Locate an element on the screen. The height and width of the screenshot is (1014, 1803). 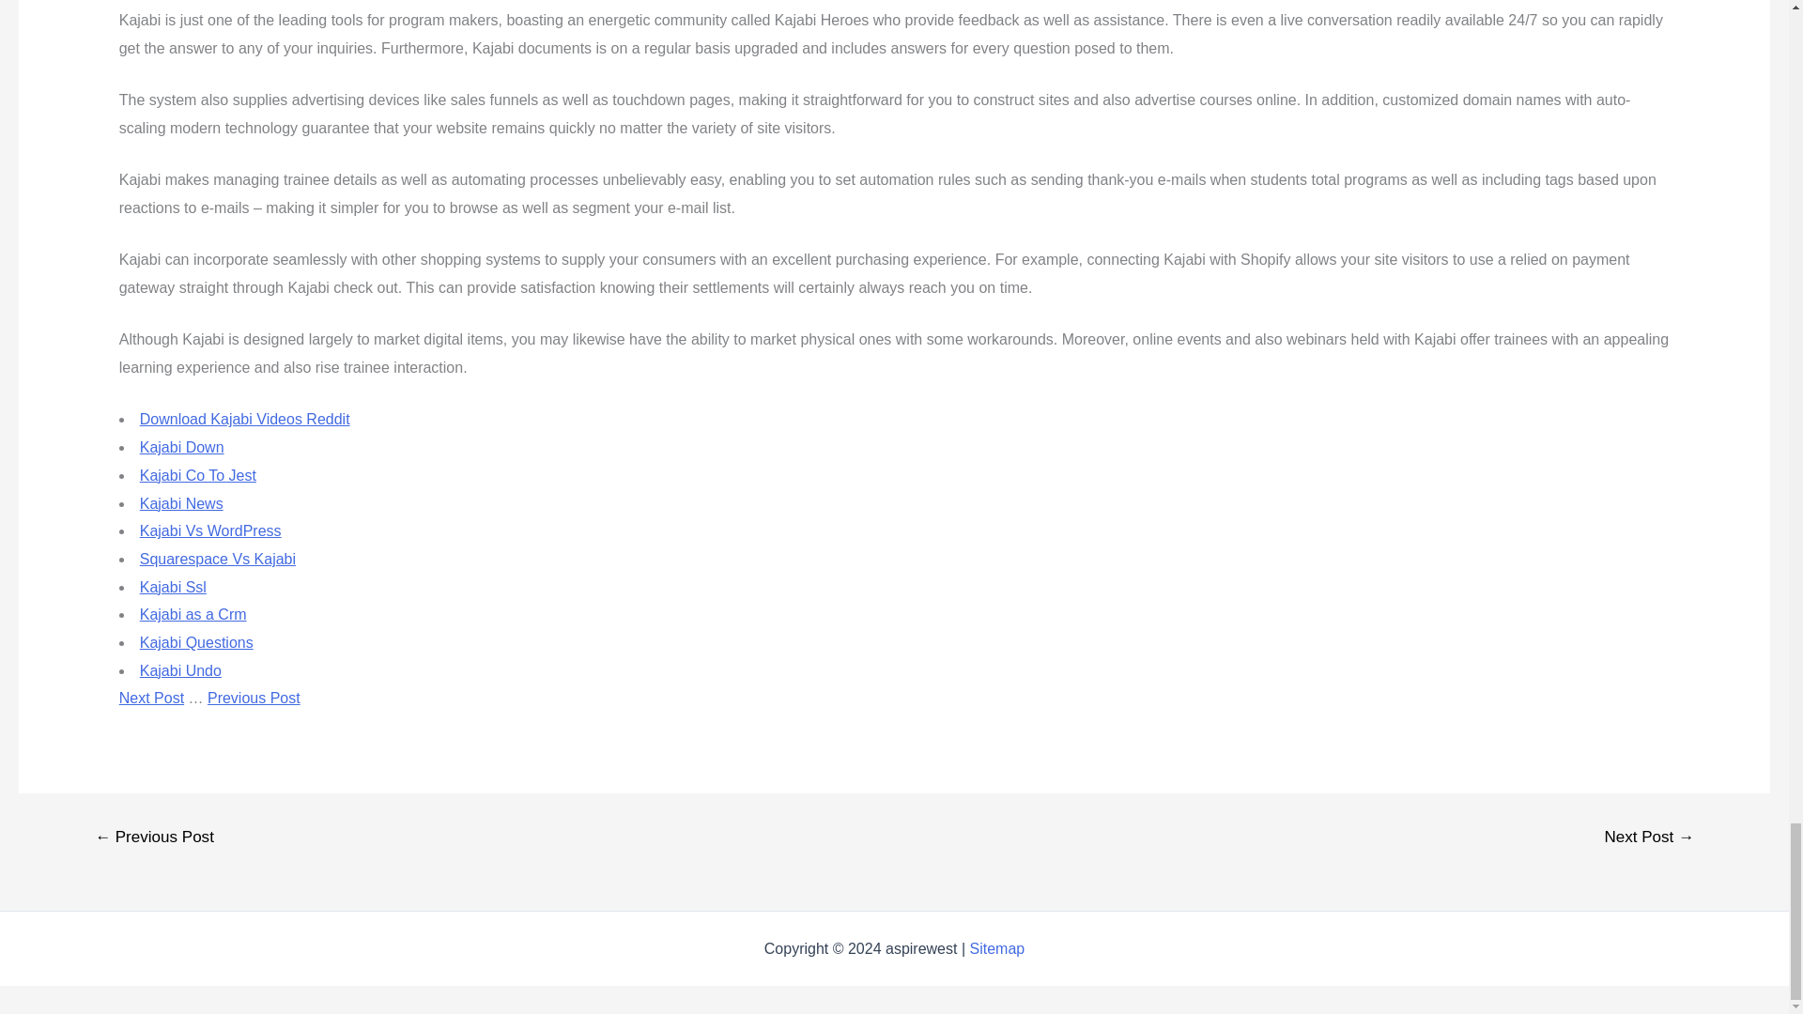
Download Kajabi Videos Reddit is located at coordinates (244, 419).